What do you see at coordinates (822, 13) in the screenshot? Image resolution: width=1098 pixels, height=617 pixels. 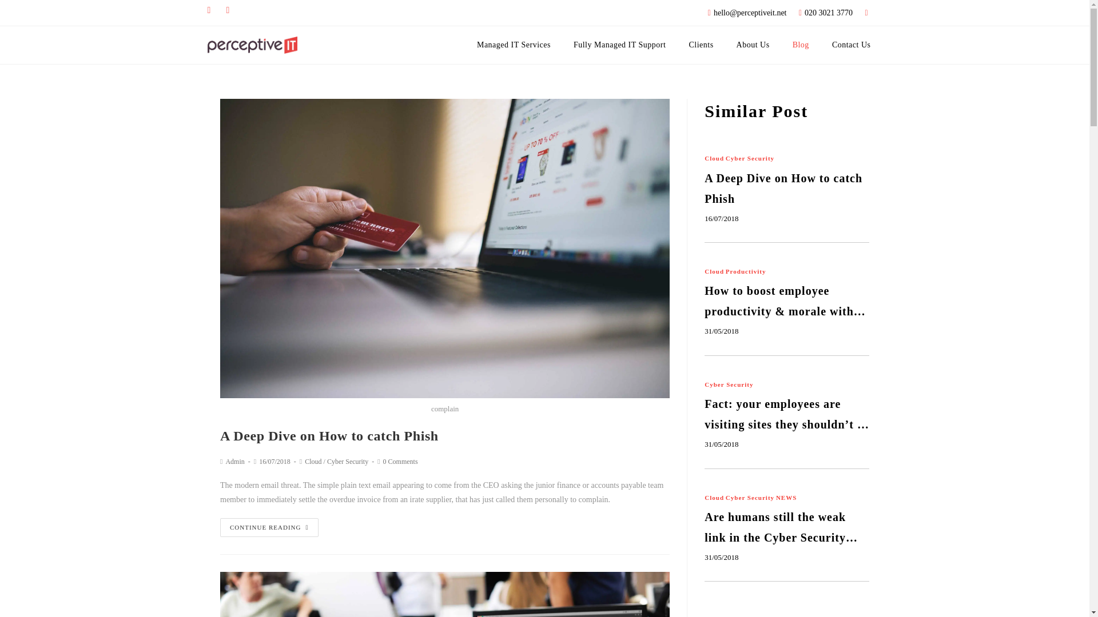 I see `020 3021 3770` at bounding box center [822, 13].